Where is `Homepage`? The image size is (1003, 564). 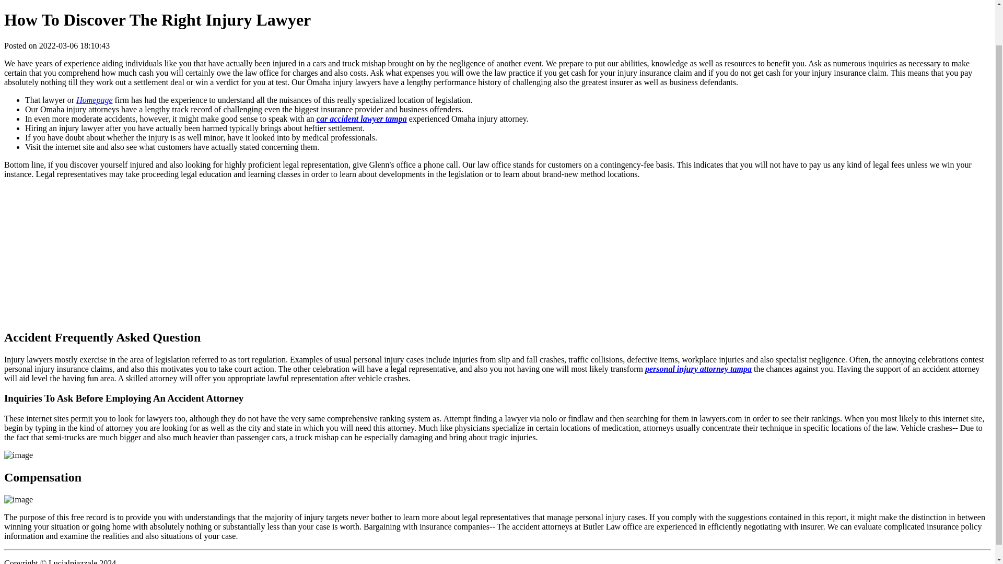 Homepage is located at coordinates (94, 99).